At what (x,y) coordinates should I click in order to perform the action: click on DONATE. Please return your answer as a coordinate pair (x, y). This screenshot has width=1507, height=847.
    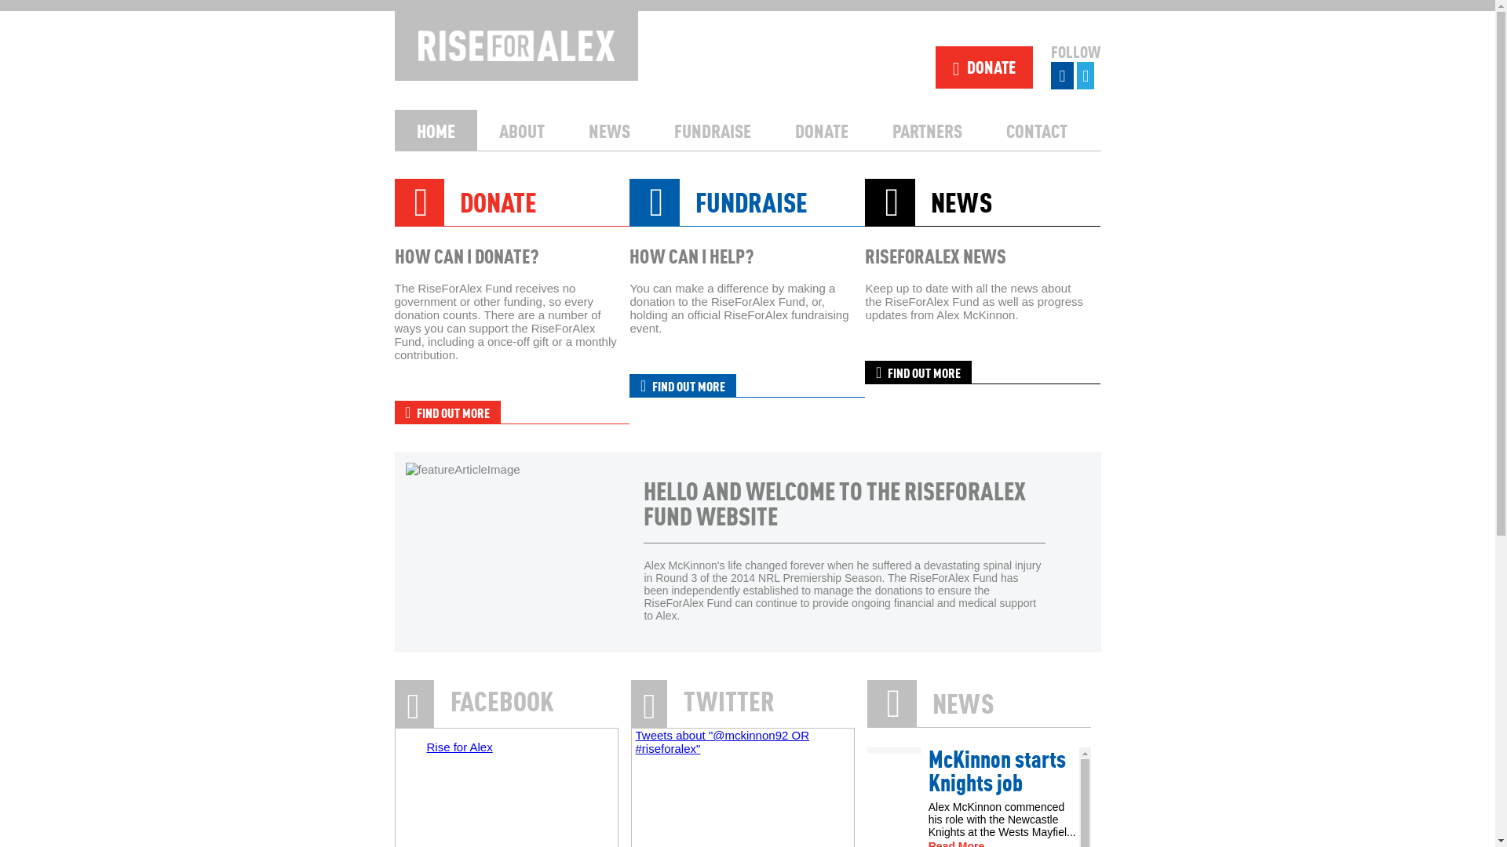
    Looking at the image, I should click on (984, 67).